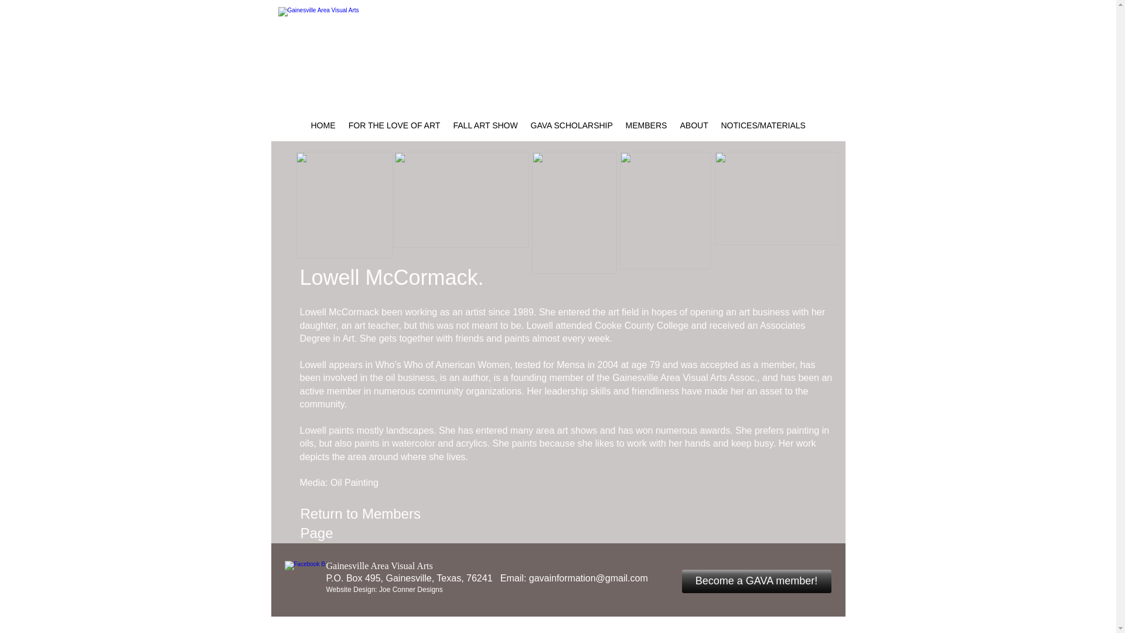 The height and width of the screenshot is (633, 1125). I want to click on Become a GAVA member!, so click(756, 581).